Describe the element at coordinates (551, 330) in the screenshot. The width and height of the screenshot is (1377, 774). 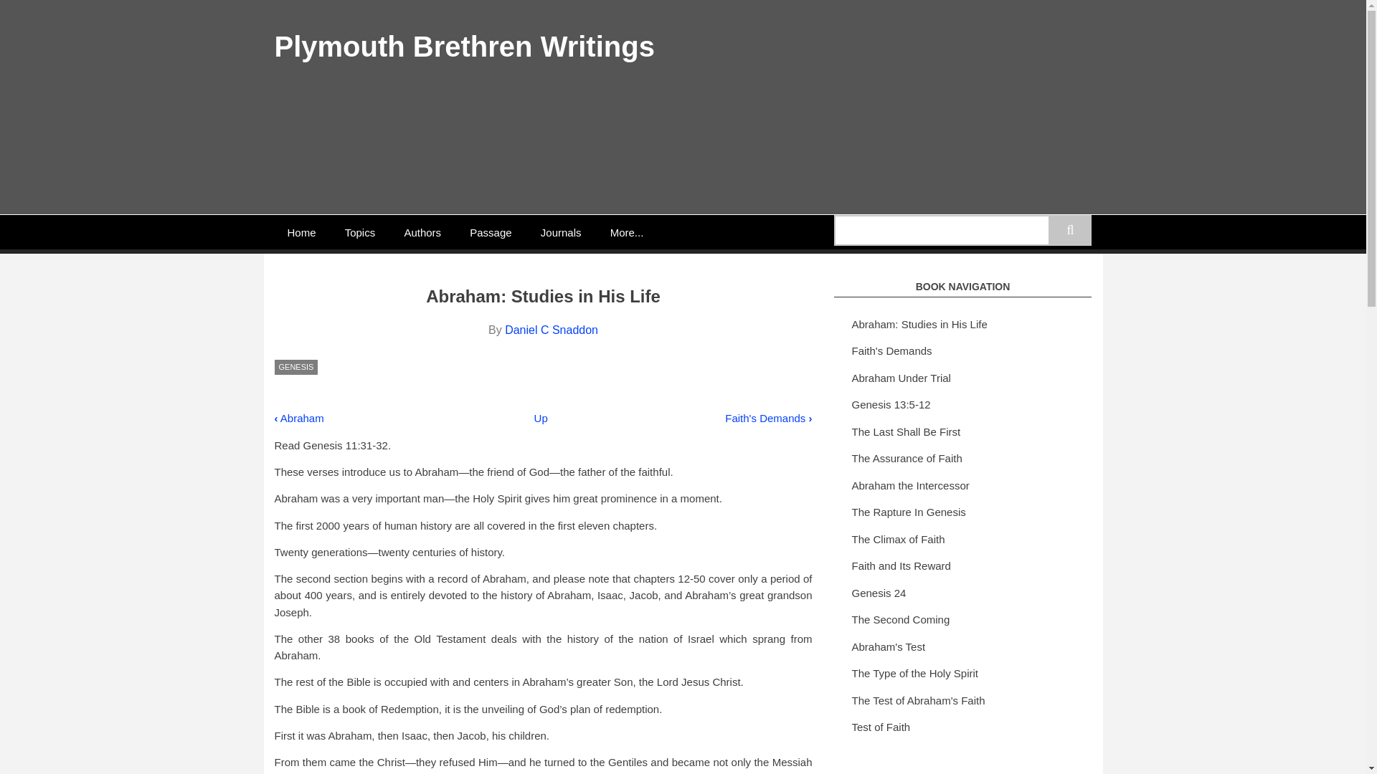
I see `View user profile.` at that location.